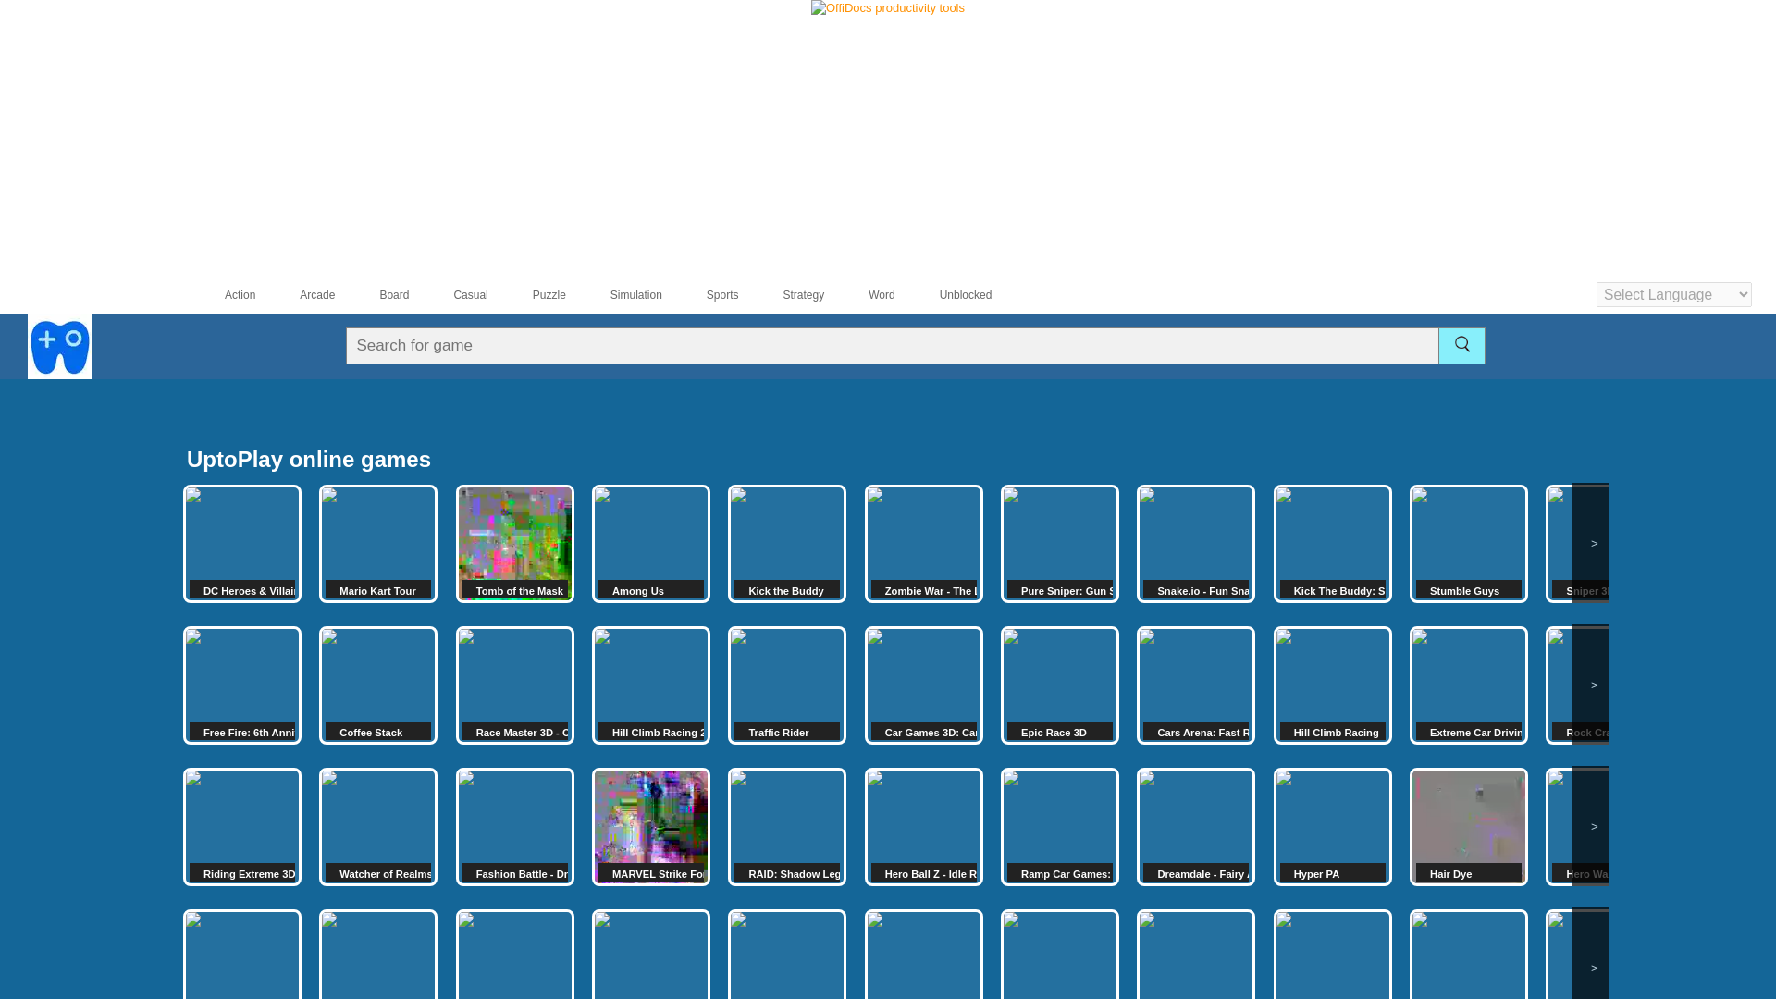 The width and height of the screenshot is (1776, 999). What do you see at coordinates (651, 684) in the screenshot?
I see `Hill Climb Racing 2` at bounding box center [651, 684].